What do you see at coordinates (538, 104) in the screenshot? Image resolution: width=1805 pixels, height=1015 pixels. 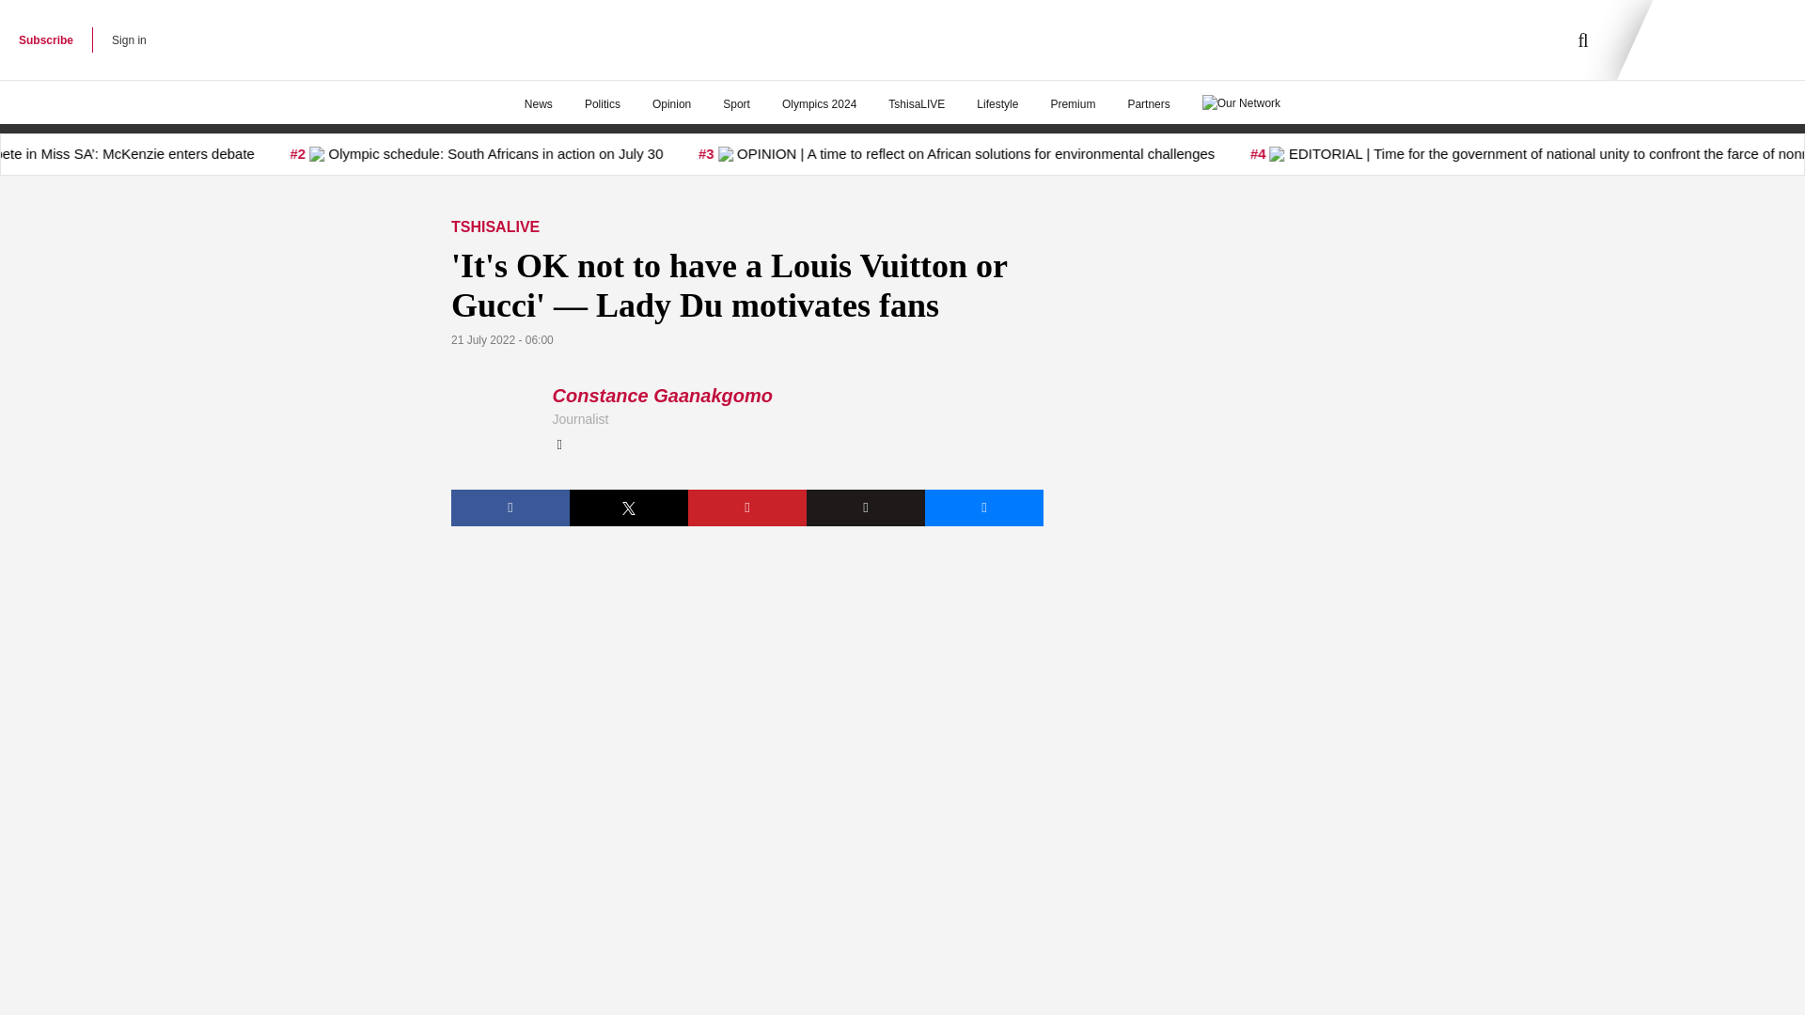 I see `News` at bounding box center [538, 104].